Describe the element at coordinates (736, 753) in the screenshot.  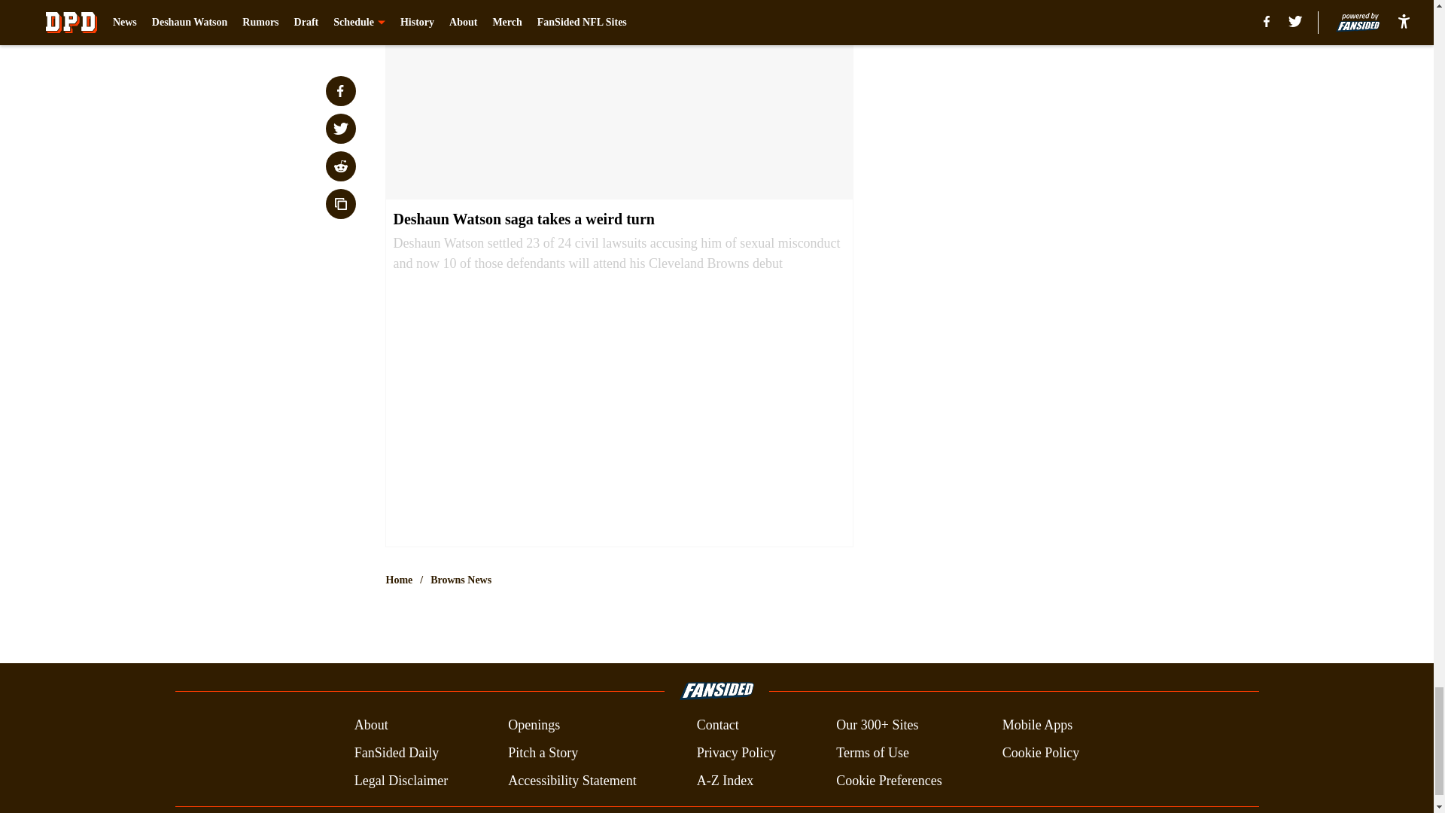
I see `Privacy Policy` at that location.